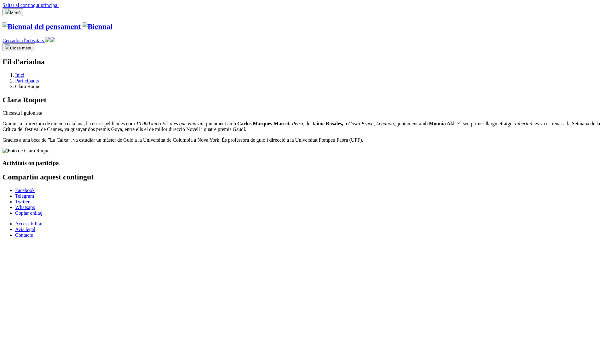  Describe the element at coordinates (27, 81) in the screenshot. I see `Participants` at that location.